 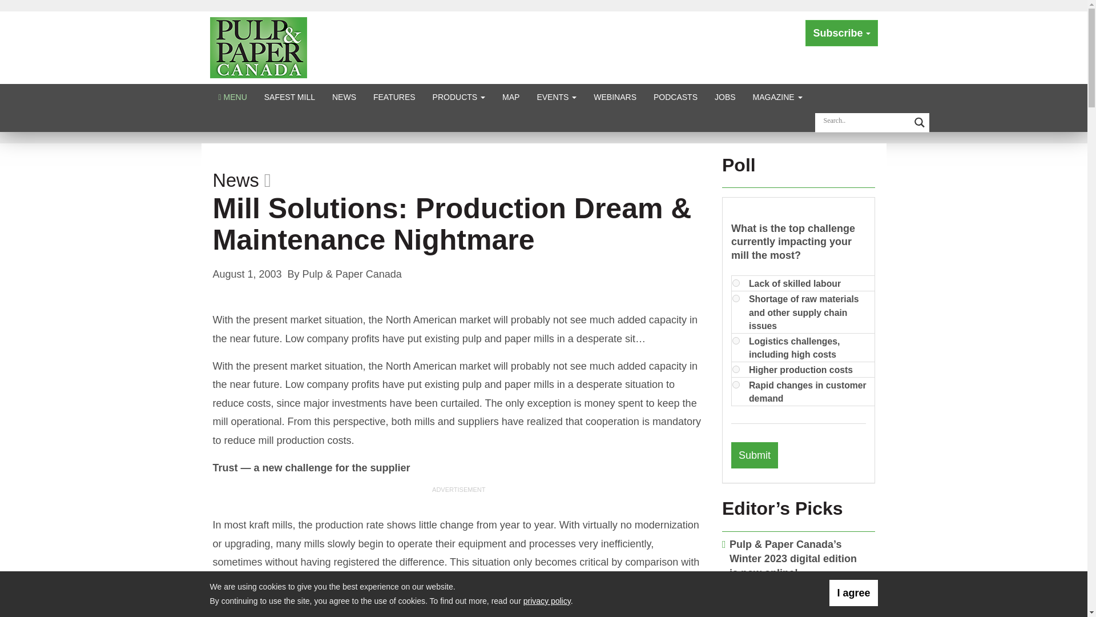 What do you see at coordinates (675, 97) in the screenshot?
I see `PODCASTS` at bounding box center [675, 97].